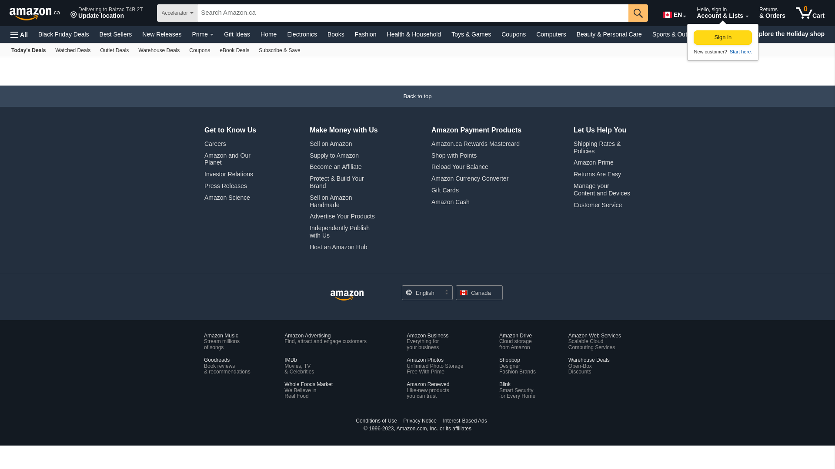  I want to click on Advertise Your Products, so click(342, 216).